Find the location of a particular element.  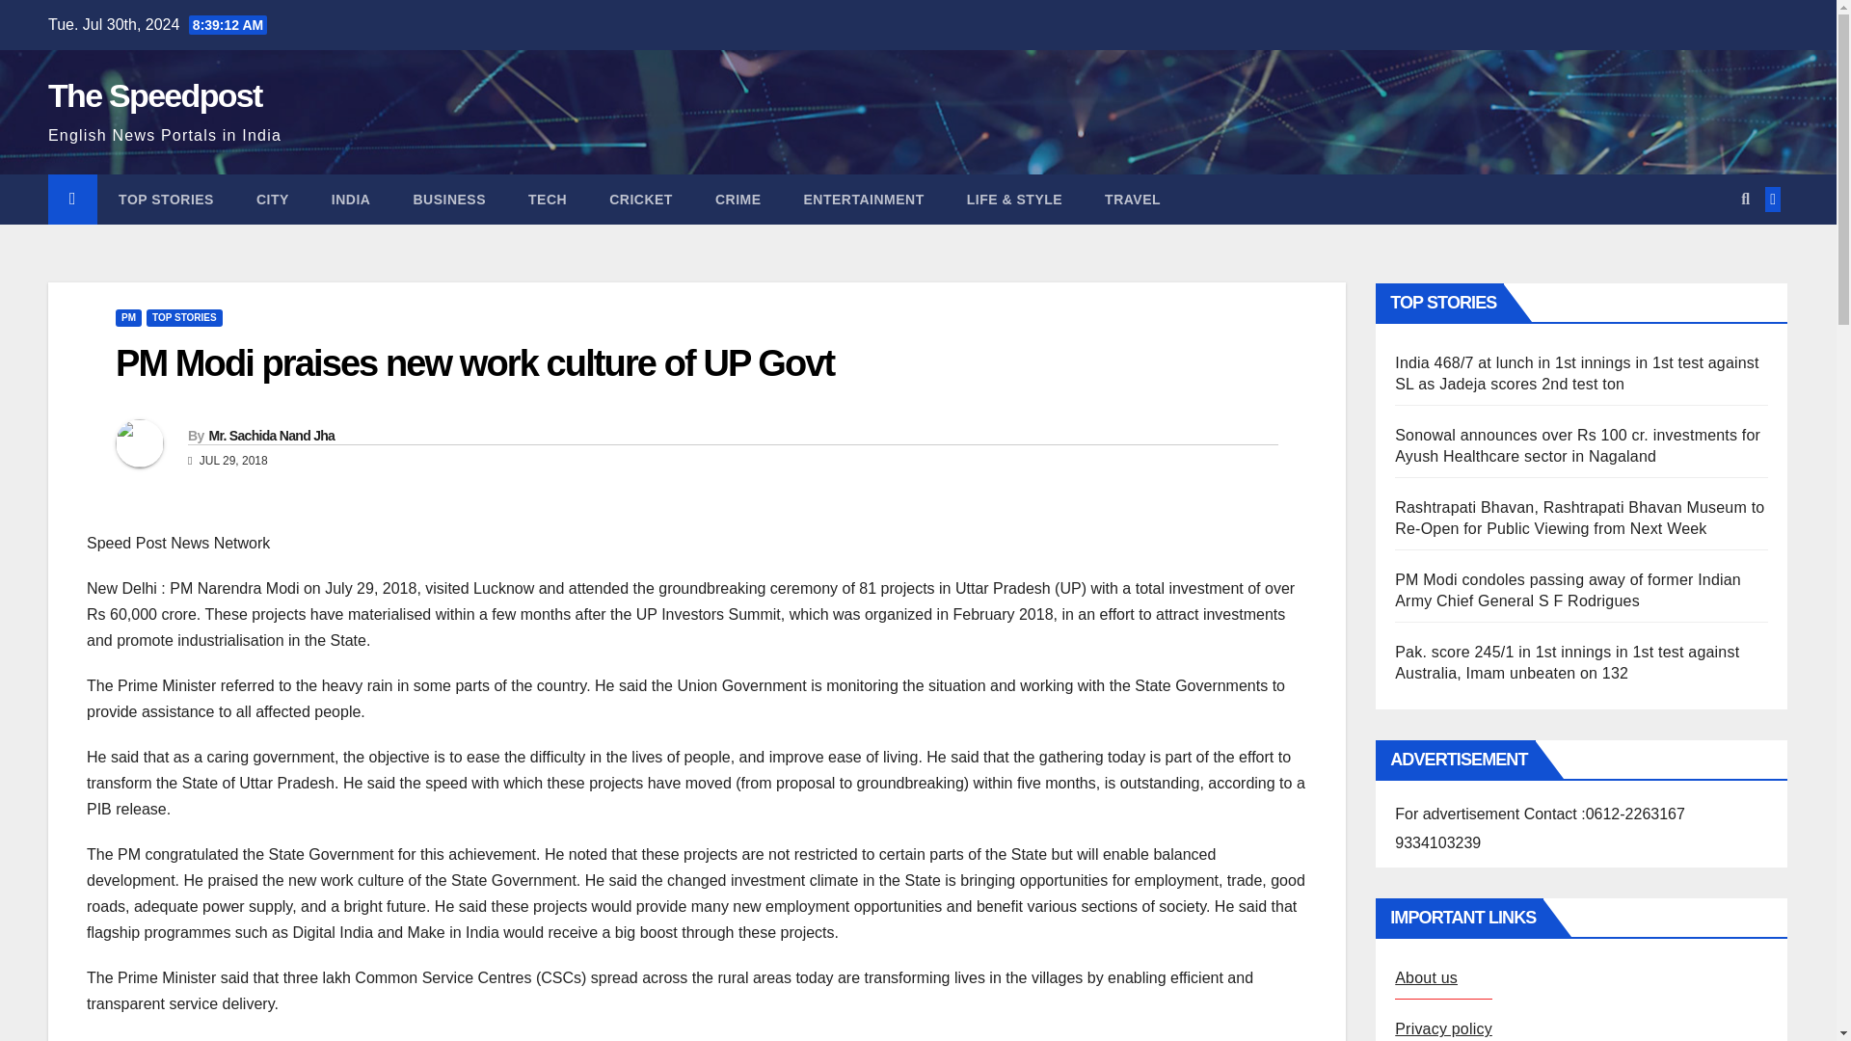

PM Modi praises new work culture of UP Govt is located at coordinates (474, 363).